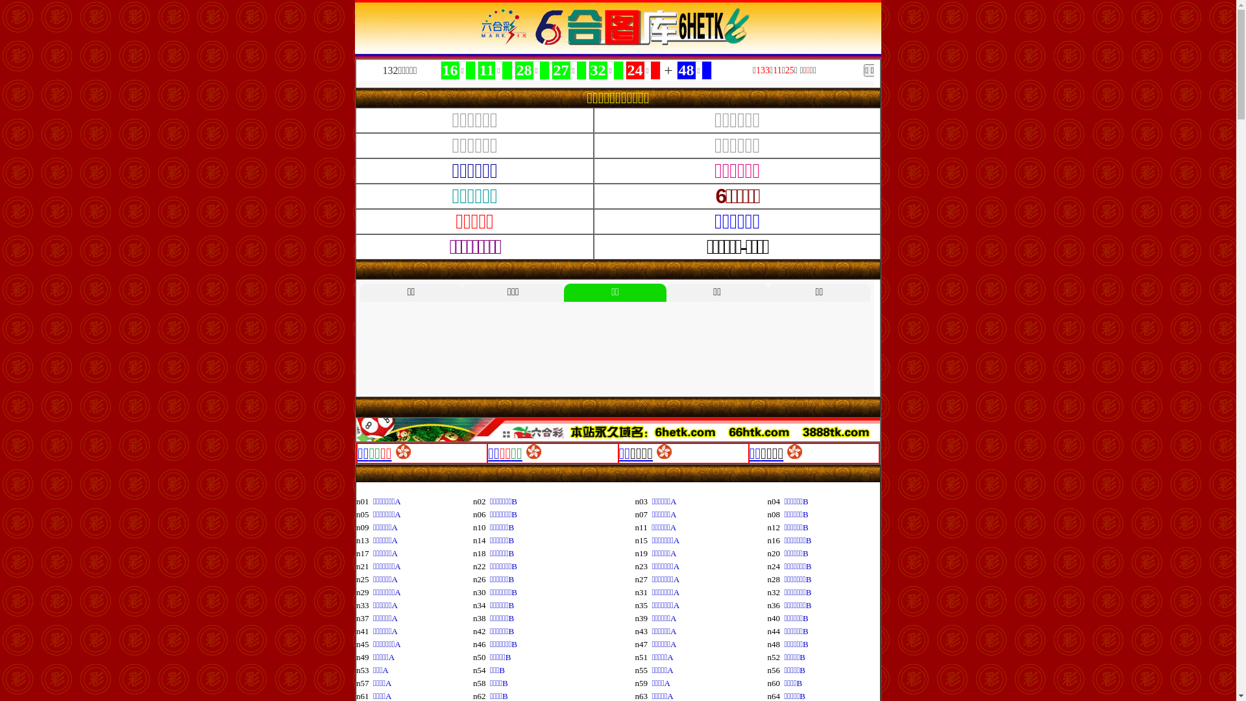 Image resolution: width=1246 pixels, height=701 pixels. Describe the element at coordinates (365, 618) in the screenshot. I see `n37 ` at that location.